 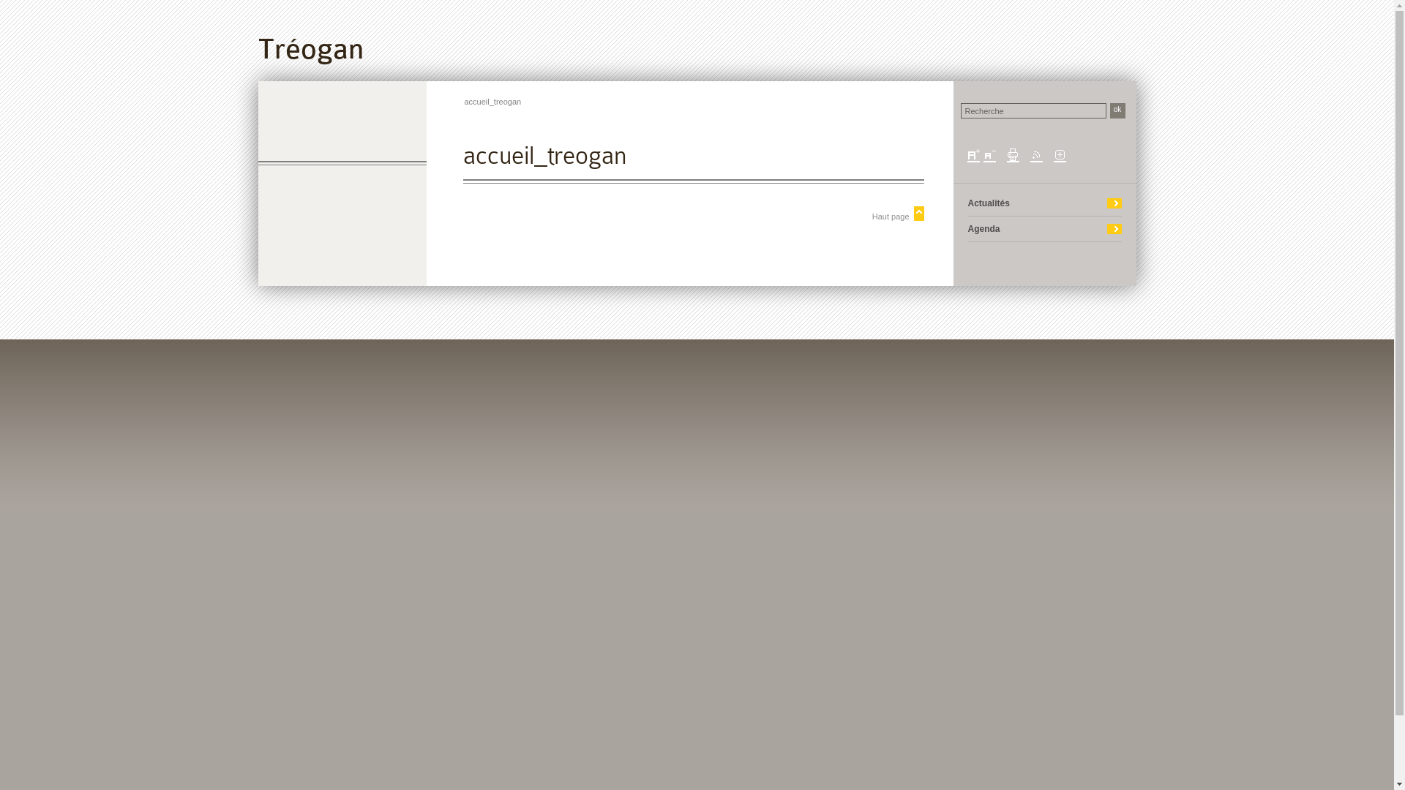 What do you see at coordinates (1013, 155) in the screenshot?
I see `imprimer la page` at bounding box center [1013, 155].